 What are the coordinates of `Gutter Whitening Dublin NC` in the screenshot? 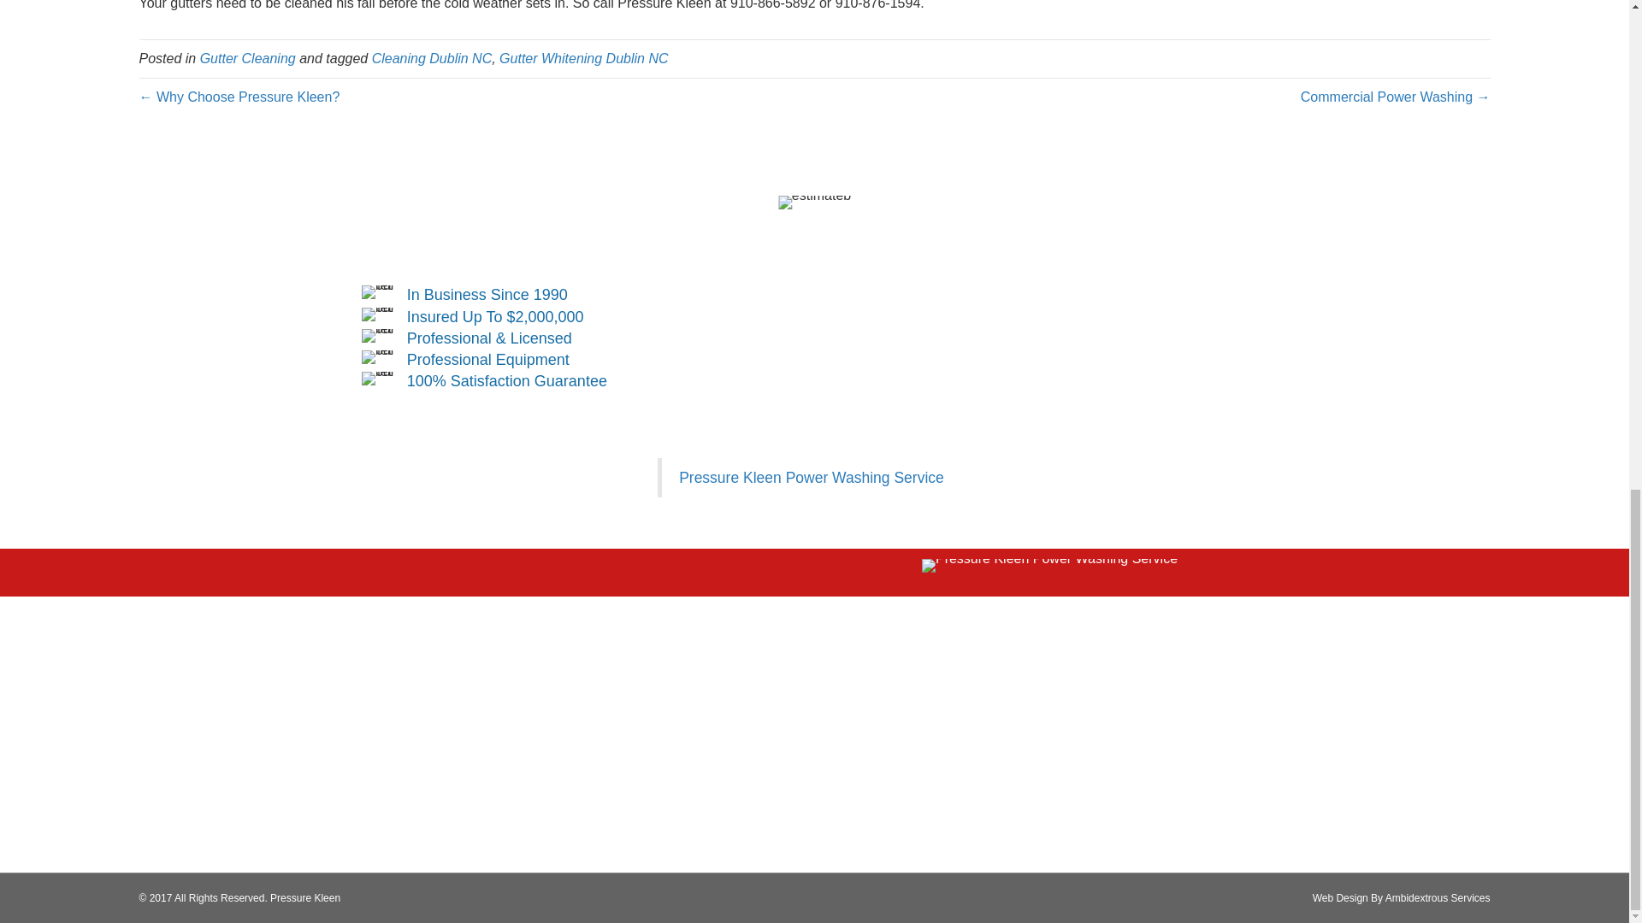 It's located at (583, 58).